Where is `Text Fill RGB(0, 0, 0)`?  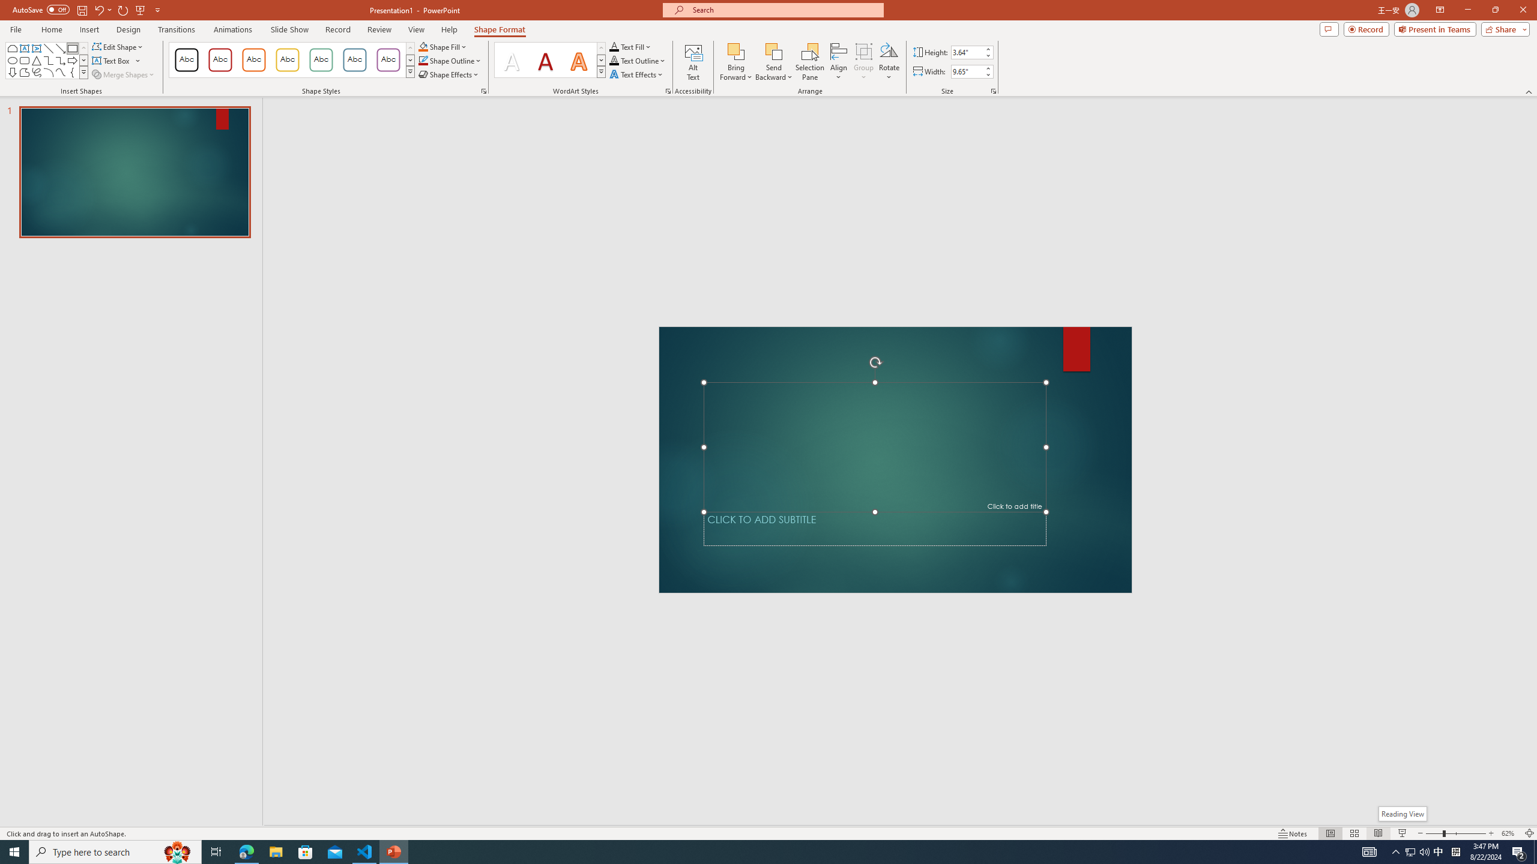 Text Fill RGB(0, 0, 0) is located at coordinates (614, 47).